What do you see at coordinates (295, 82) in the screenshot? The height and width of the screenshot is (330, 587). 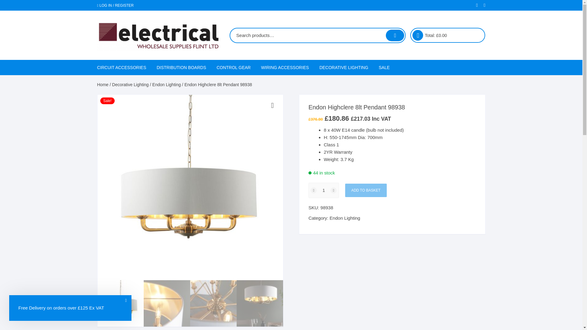 I see `Knightsbridge` at bounding box center [295, 82].